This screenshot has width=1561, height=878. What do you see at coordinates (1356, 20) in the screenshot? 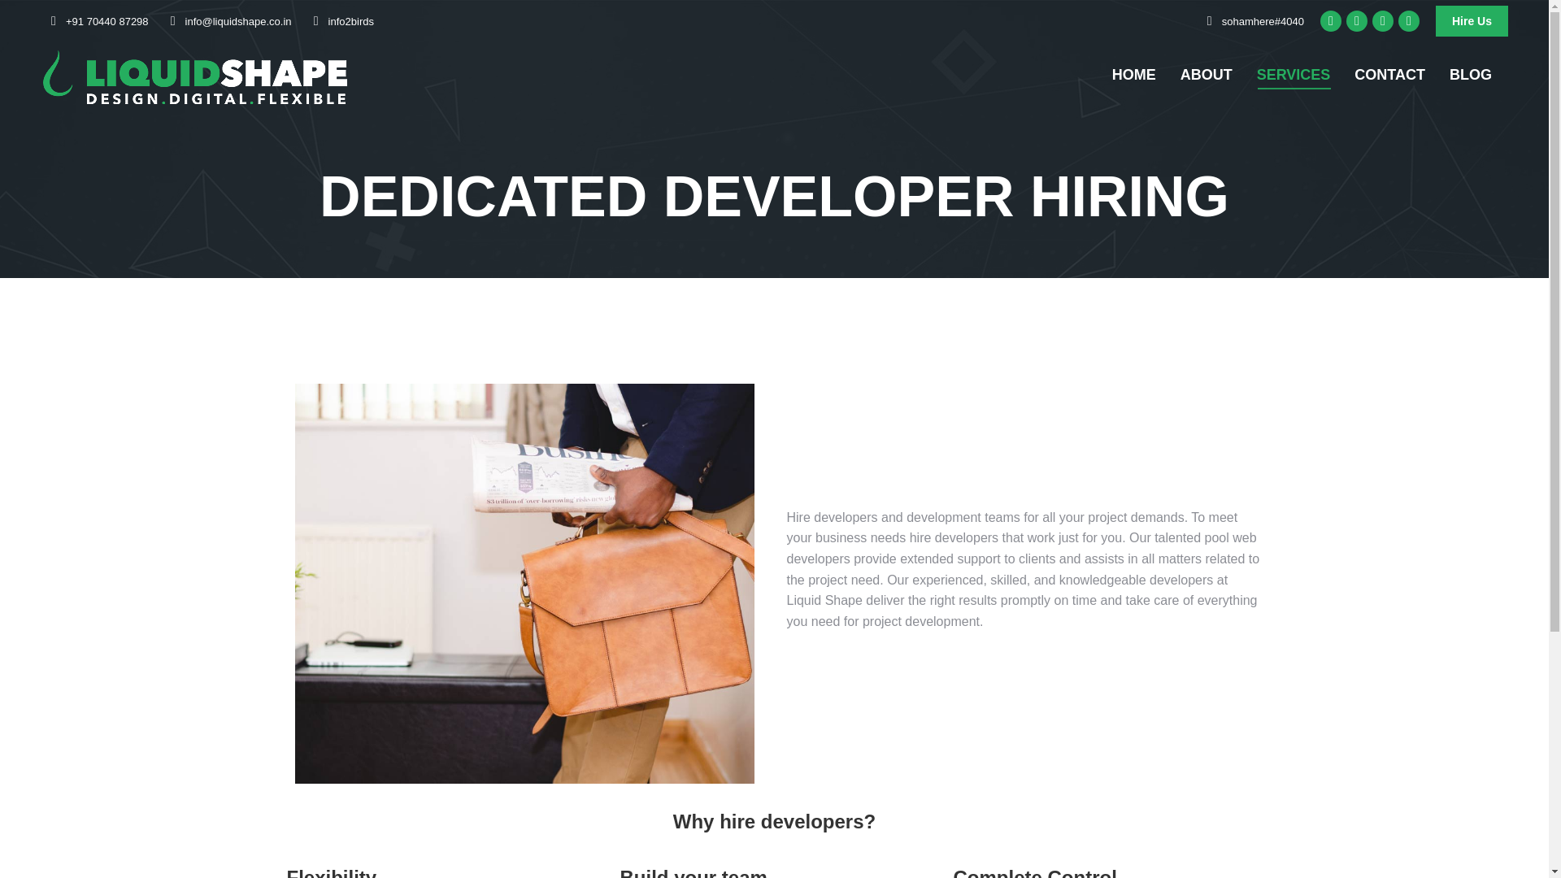
I see `Instagram page opens in new window` at bounding box center [1356, 20].